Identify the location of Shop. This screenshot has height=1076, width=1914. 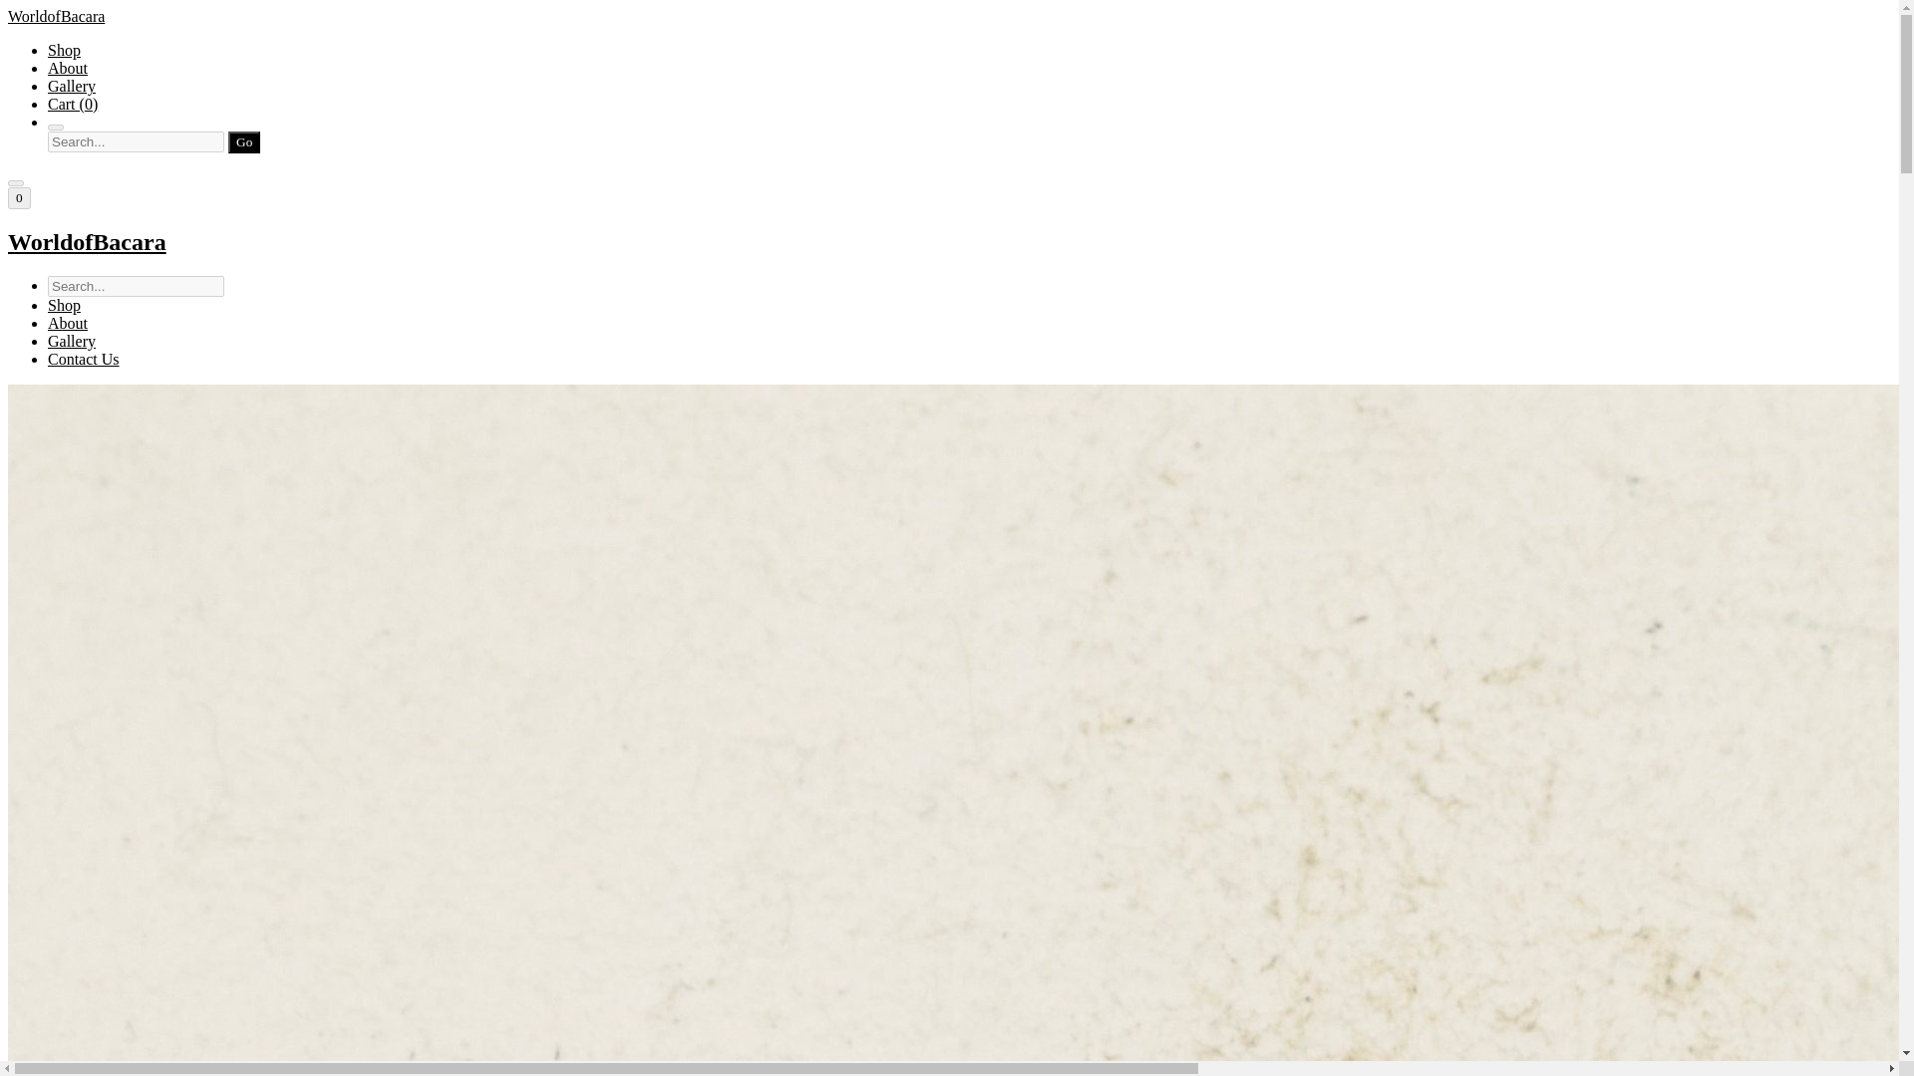
(64, 305).